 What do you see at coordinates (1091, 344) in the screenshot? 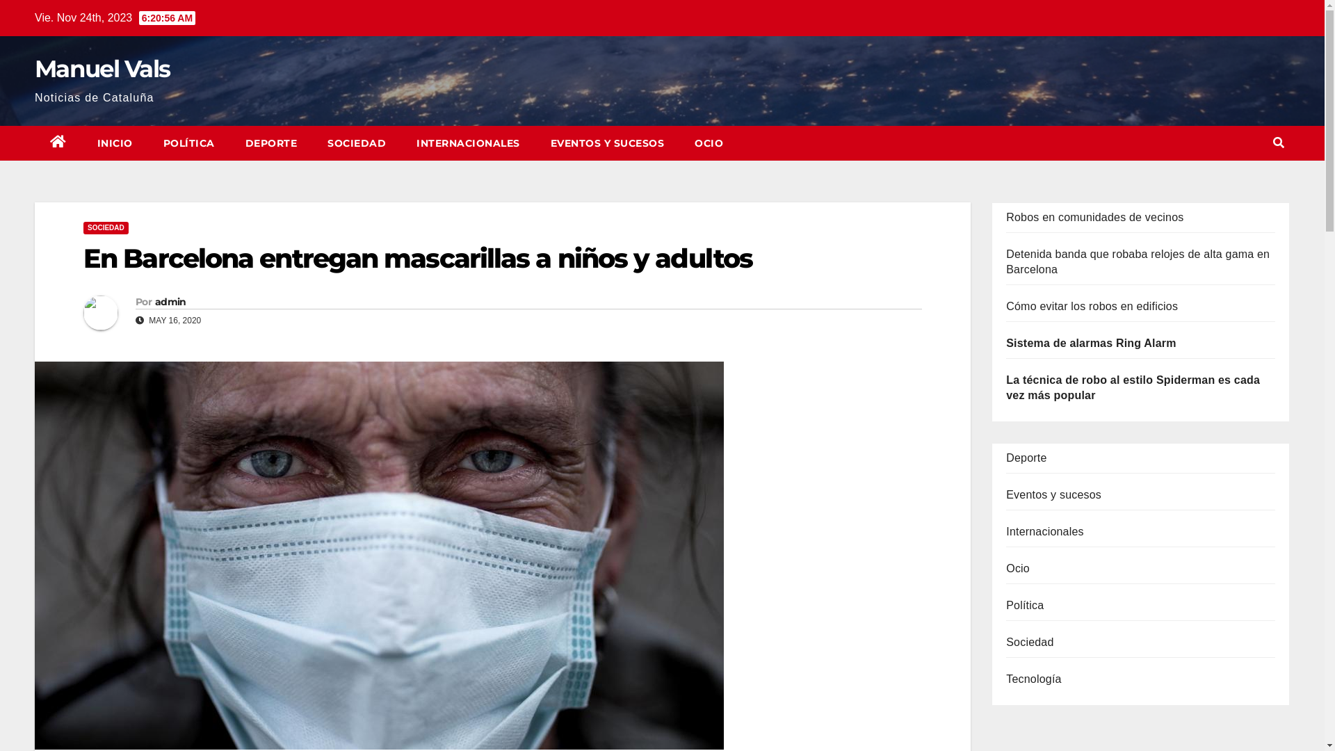
I see `Sistema de alarmas Ring Alarm` at bounding box center [1091, 344].